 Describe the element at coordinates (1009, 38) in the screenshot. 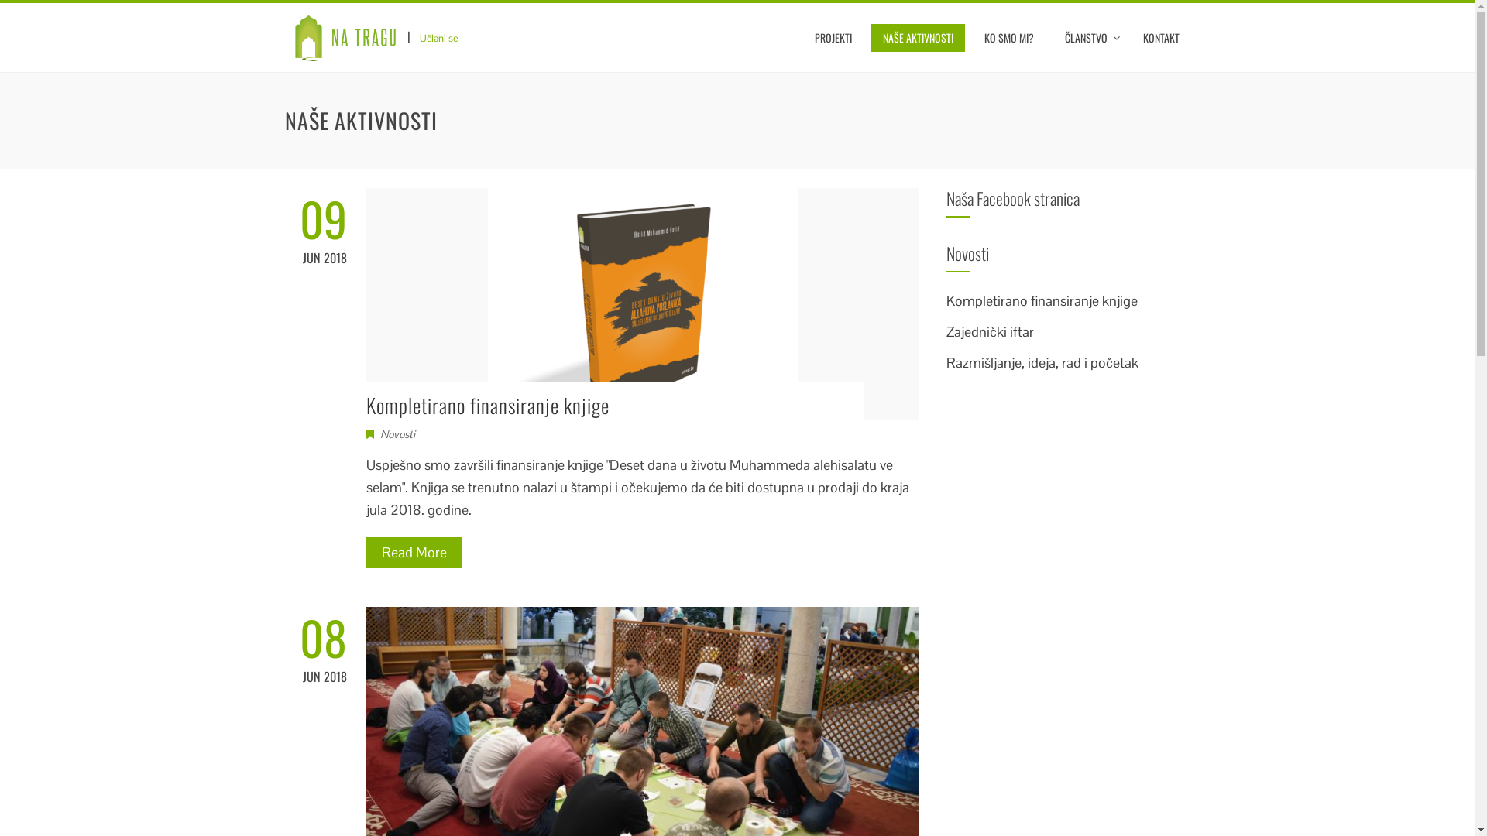

I see `KO SMO MI?` at that location.